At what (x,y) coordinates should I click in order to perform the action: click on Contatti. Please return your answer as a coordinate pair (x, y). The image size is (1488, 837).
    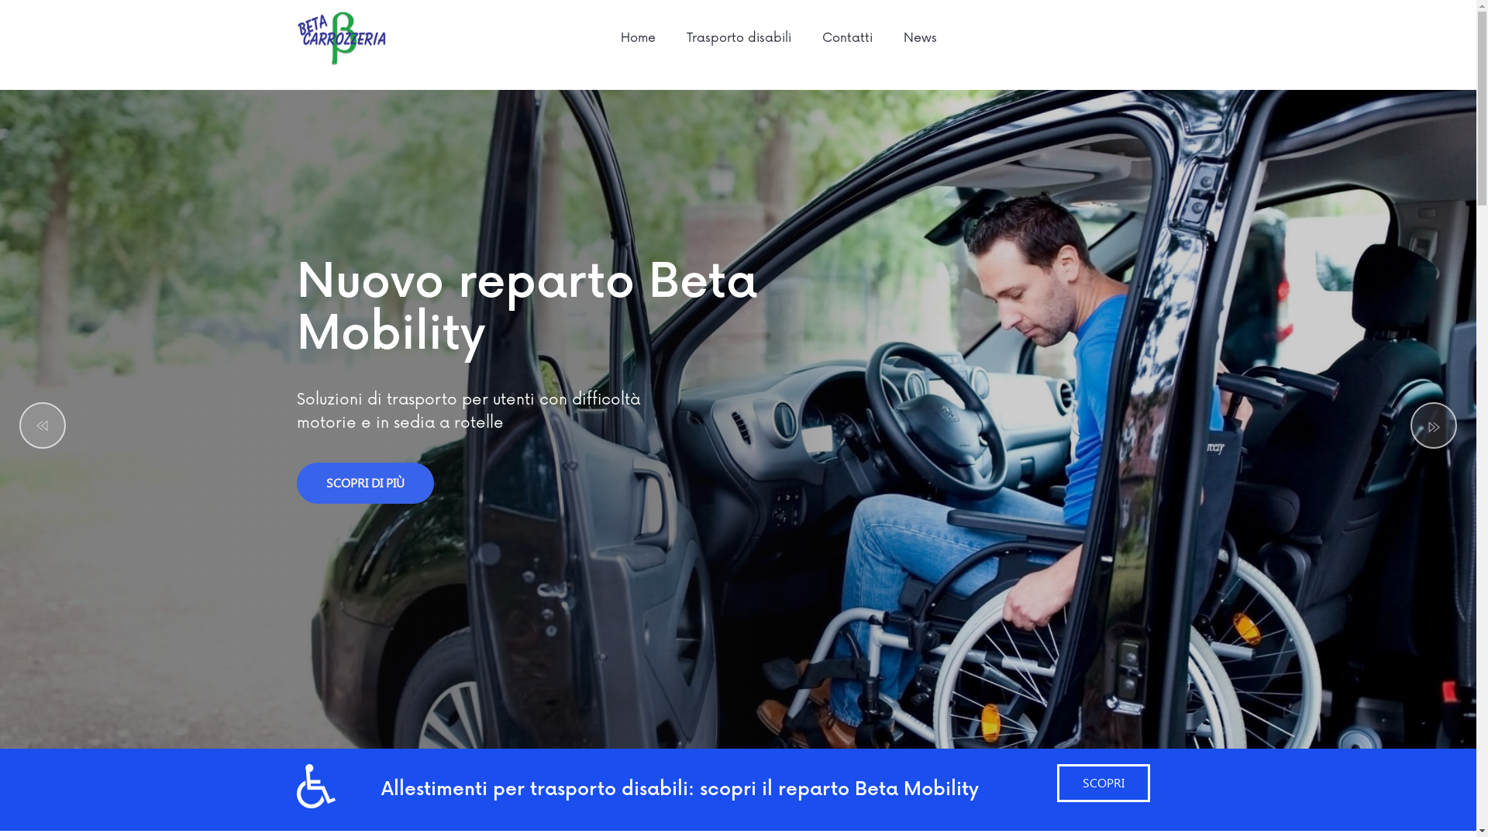
    Looking at the image, I should click on (848, 38).